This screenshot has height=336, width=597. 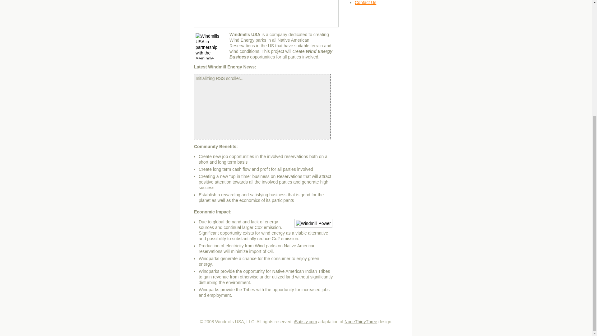 I want to click on Contact Us, so click(x=365, y=2).